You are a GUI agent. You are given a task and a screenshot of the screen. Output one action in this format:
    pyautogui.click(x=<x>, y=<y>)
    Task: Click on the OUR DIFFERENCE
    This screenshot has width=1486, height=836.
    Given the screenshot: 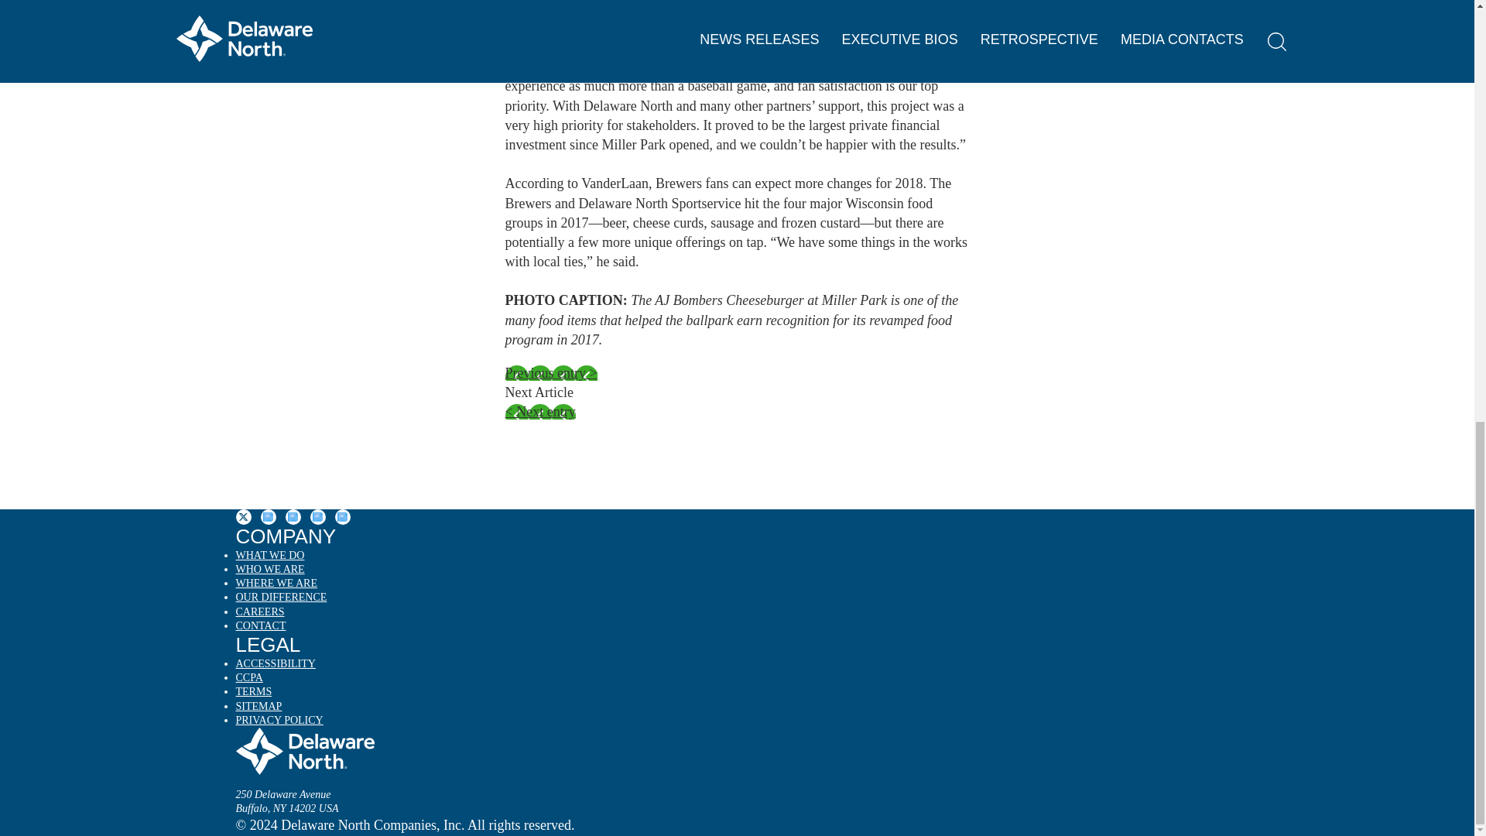 What is the action you would take?
    pyautogui.click(x=280, y=598)
    